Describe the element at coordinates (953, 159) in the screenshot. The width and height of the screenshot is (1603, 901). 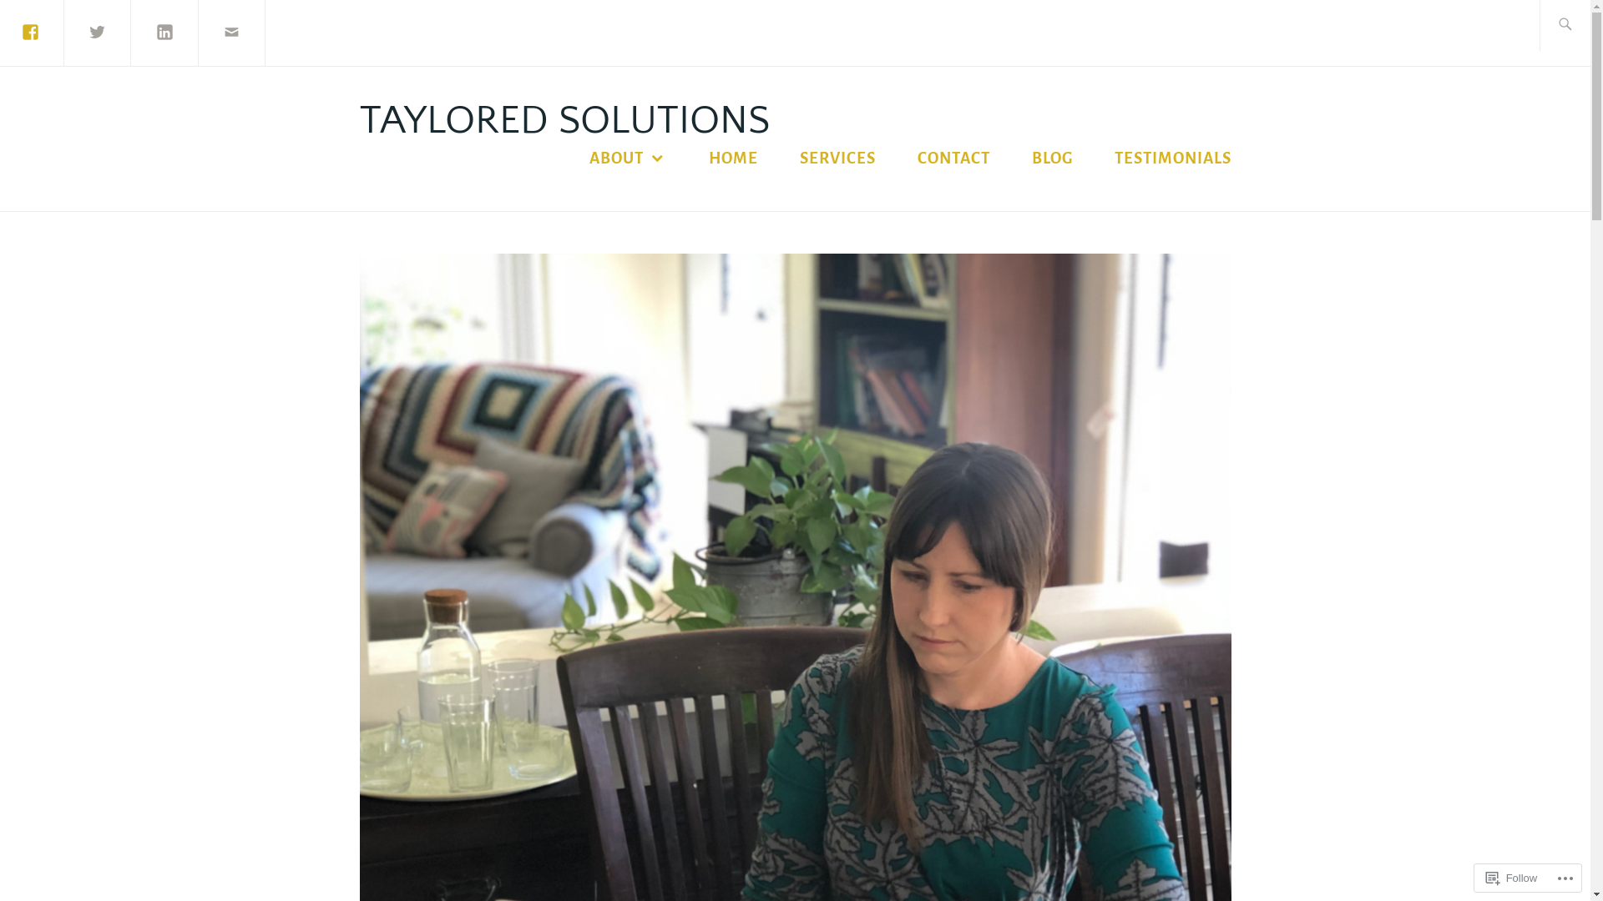
I see `CONTACT` at that location.